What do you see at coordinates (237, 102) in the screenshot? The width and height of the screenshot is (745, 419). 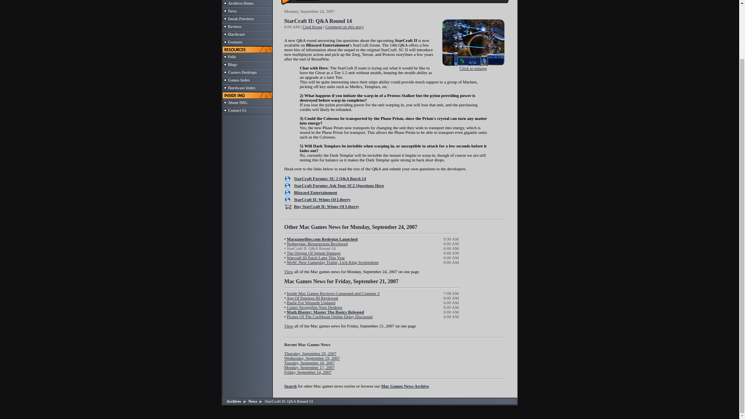 I see `About IMG` at bounding box center [237, 102].